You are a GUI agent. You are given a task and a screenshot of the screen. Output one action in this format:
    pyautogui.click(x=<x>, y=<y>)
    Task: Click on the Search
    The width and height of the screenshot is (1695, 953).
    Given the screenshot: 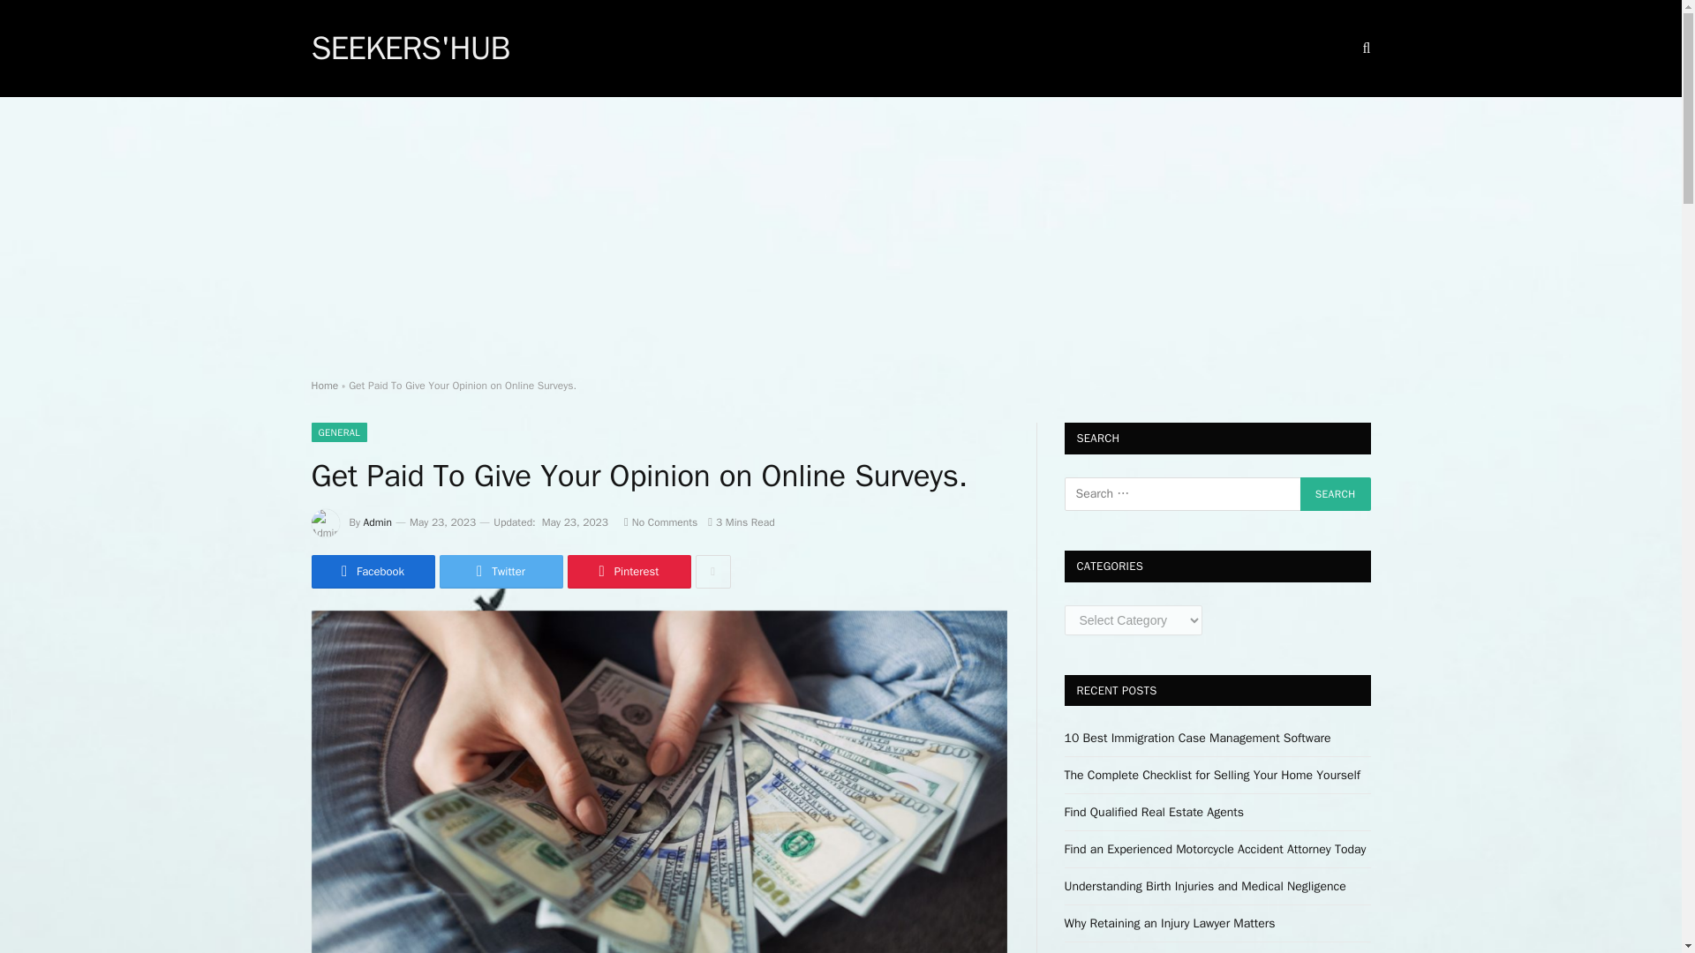 What is the action you would take?
    pyautogui.click(x=1335, y=494)
    